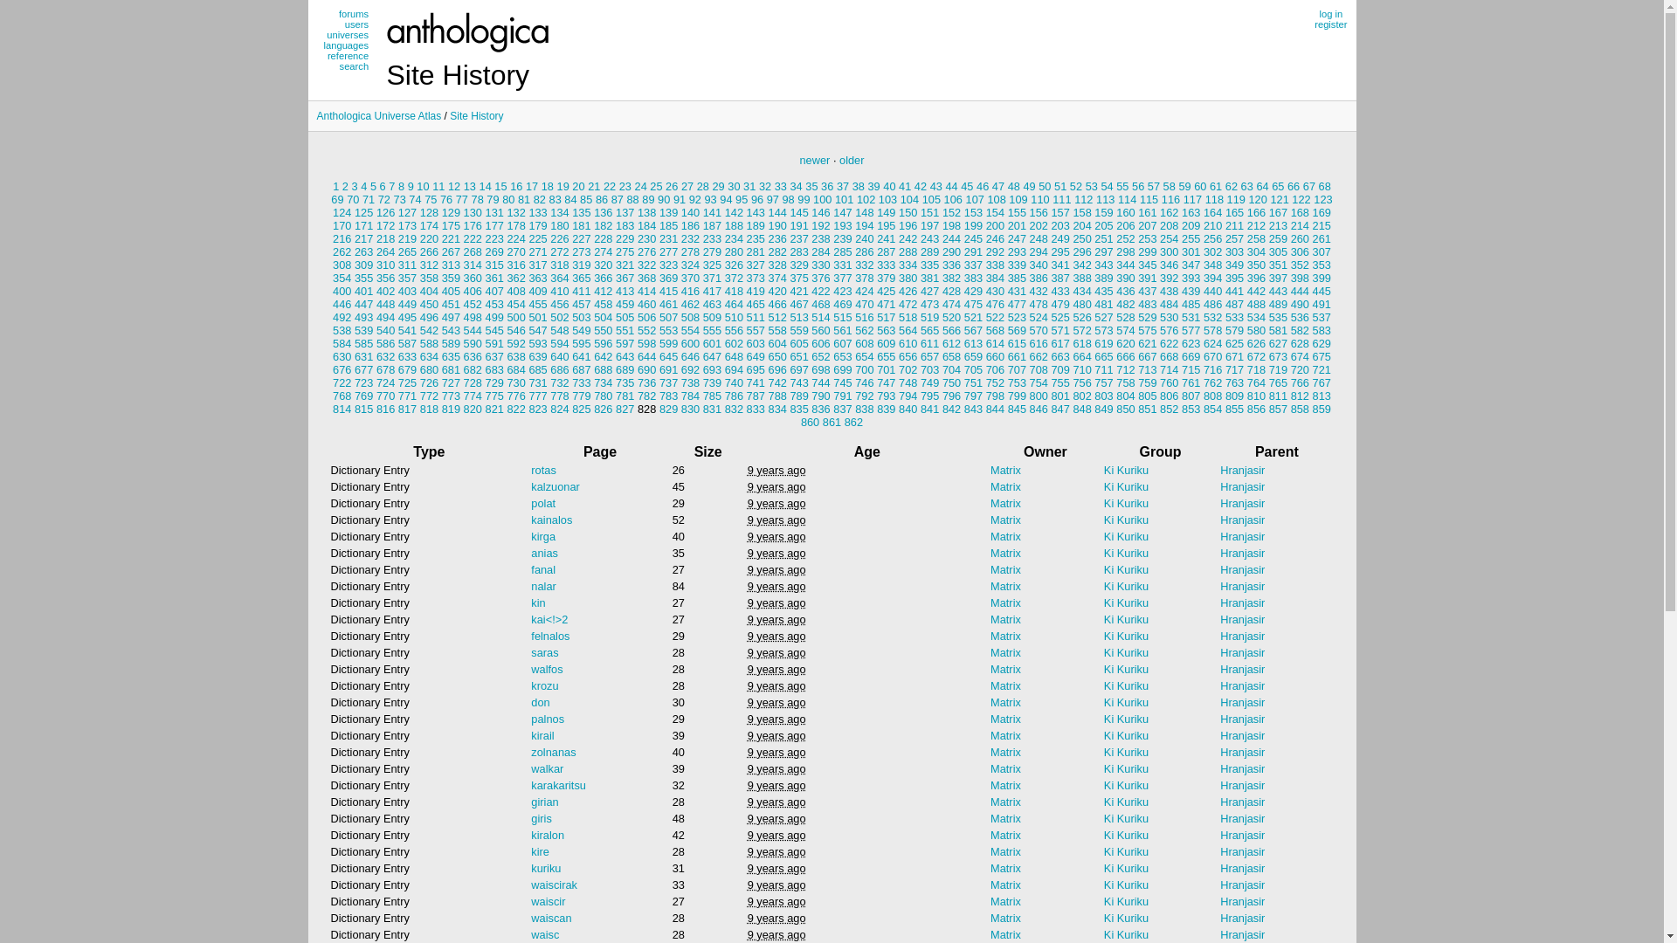 The height and width of the screenshot is (943, 1677). Describe the element at coordinates (473, 318) in the screenshot. I see `498` at that location.